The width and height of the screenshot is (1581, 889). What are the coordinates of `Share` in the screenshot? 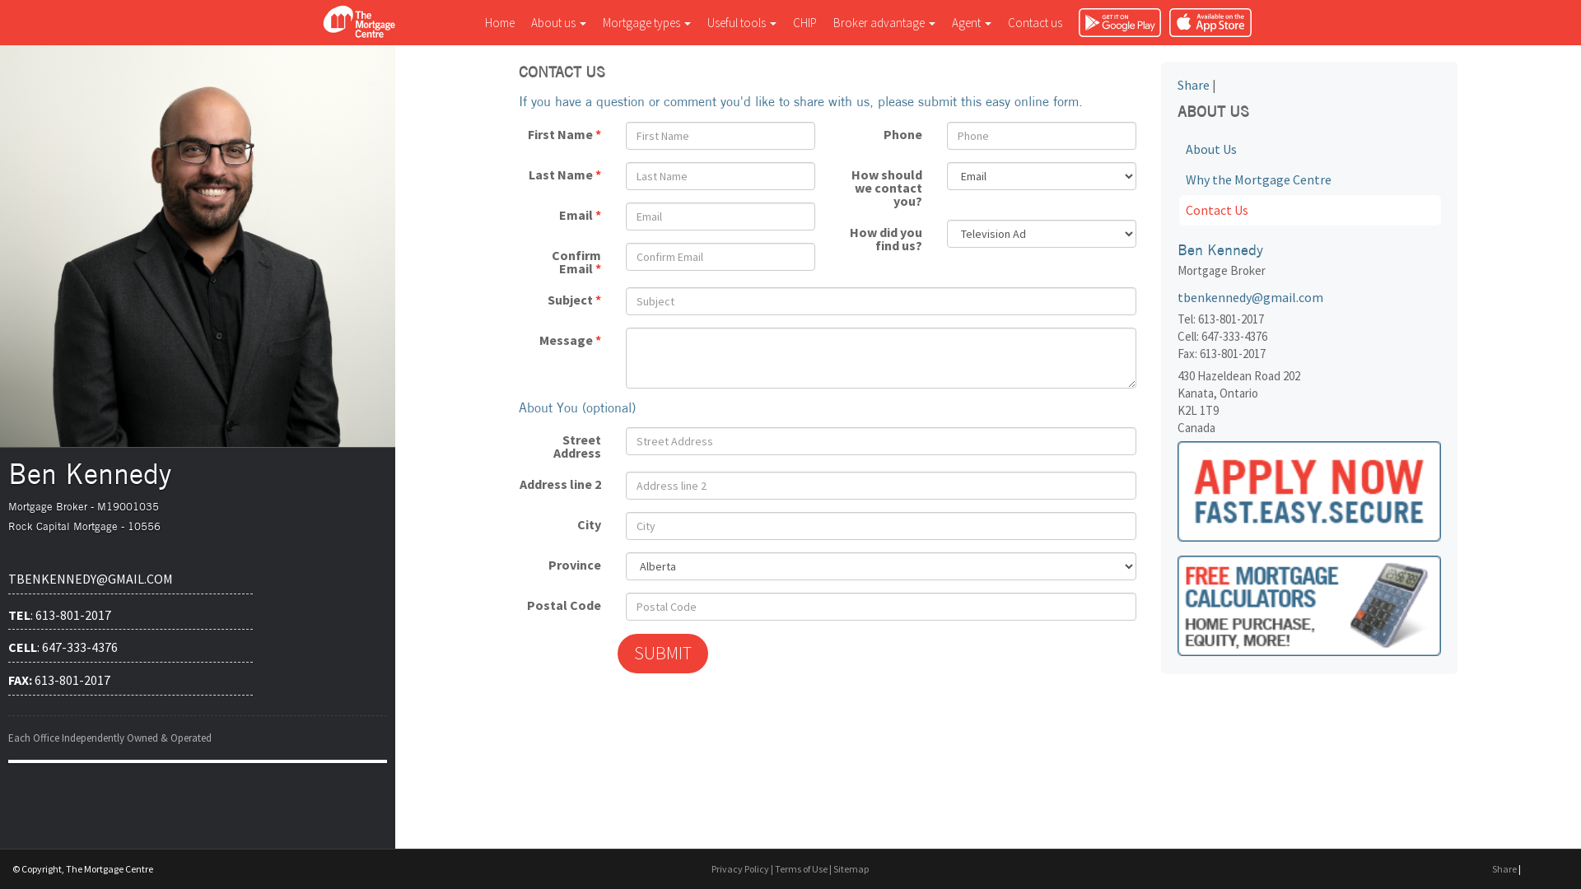 It's located at (1504, 869).